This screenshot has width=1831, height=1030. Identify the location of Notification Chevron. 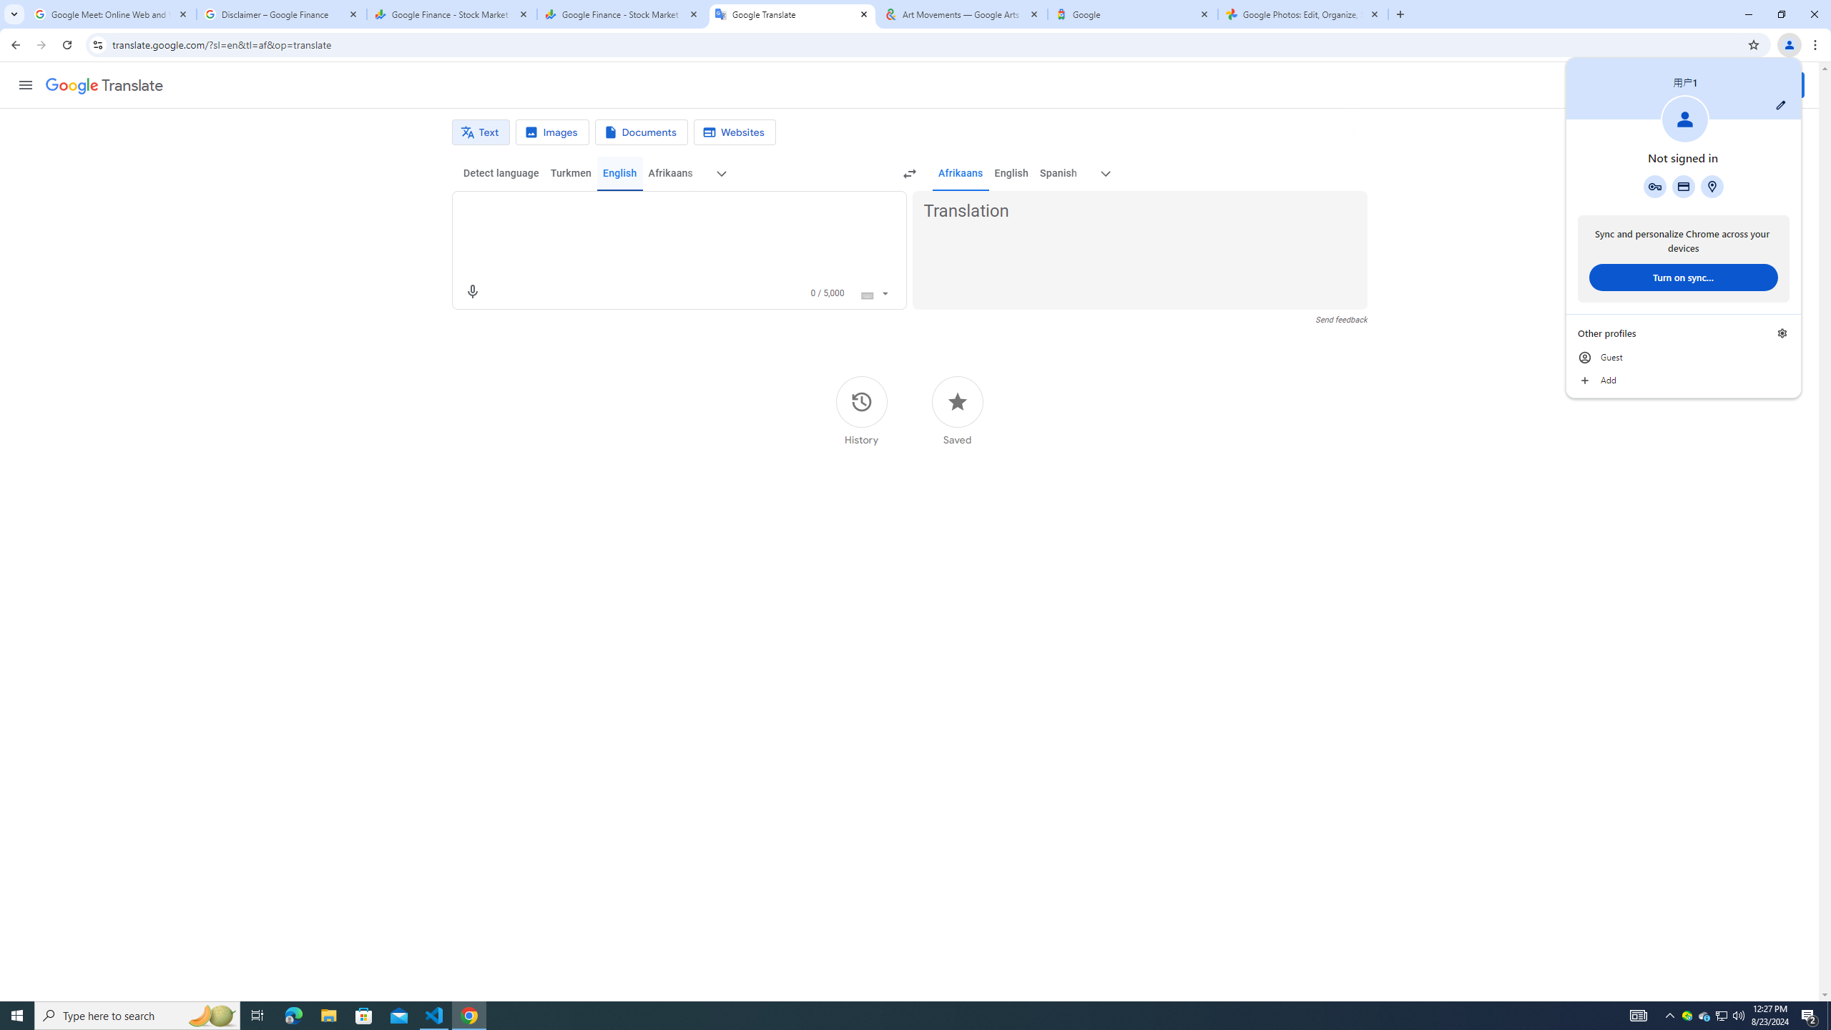
(1669, 1016).